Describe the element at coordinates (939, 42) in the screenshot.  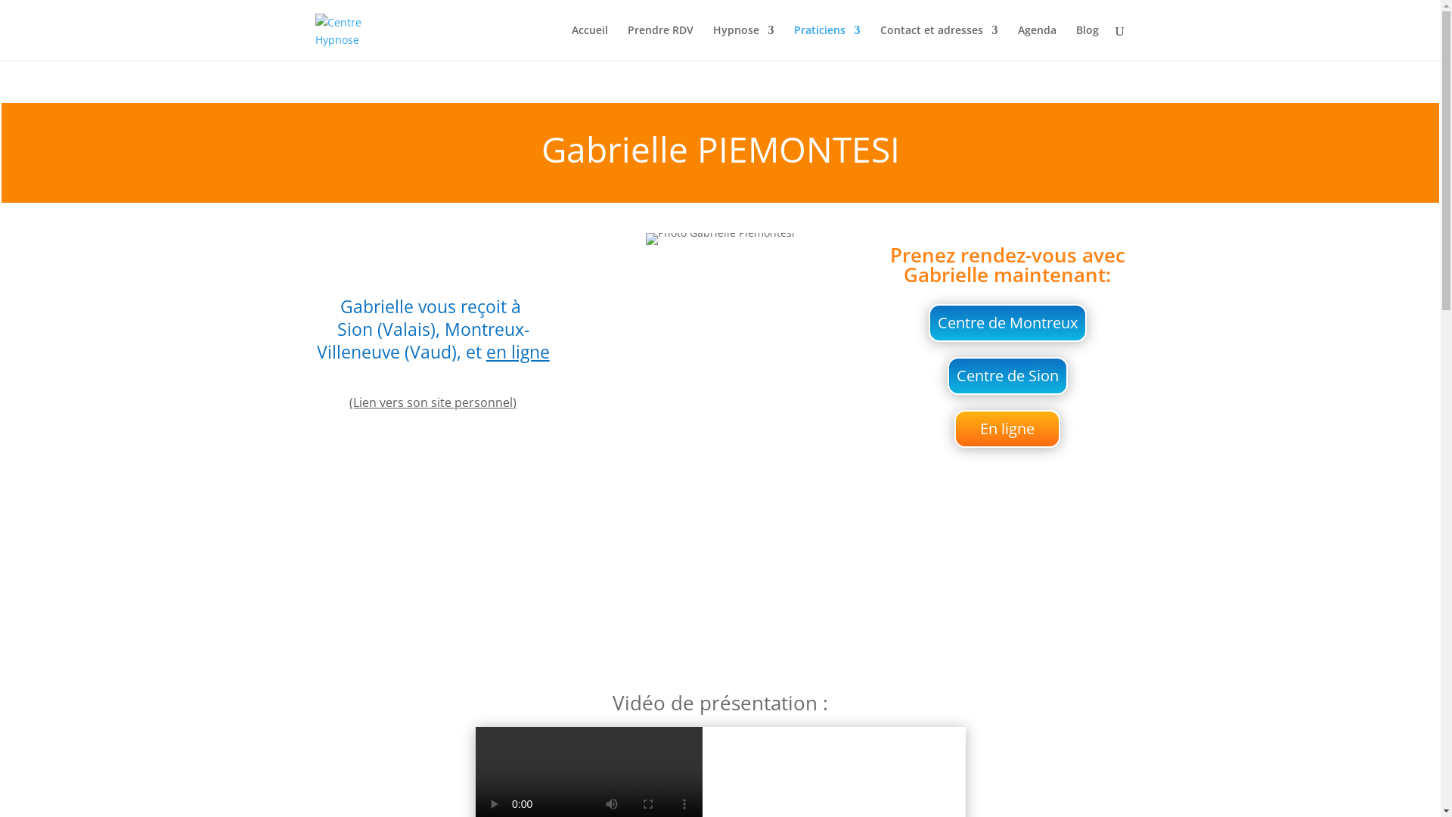
I see `Contact et adresses` at that location.